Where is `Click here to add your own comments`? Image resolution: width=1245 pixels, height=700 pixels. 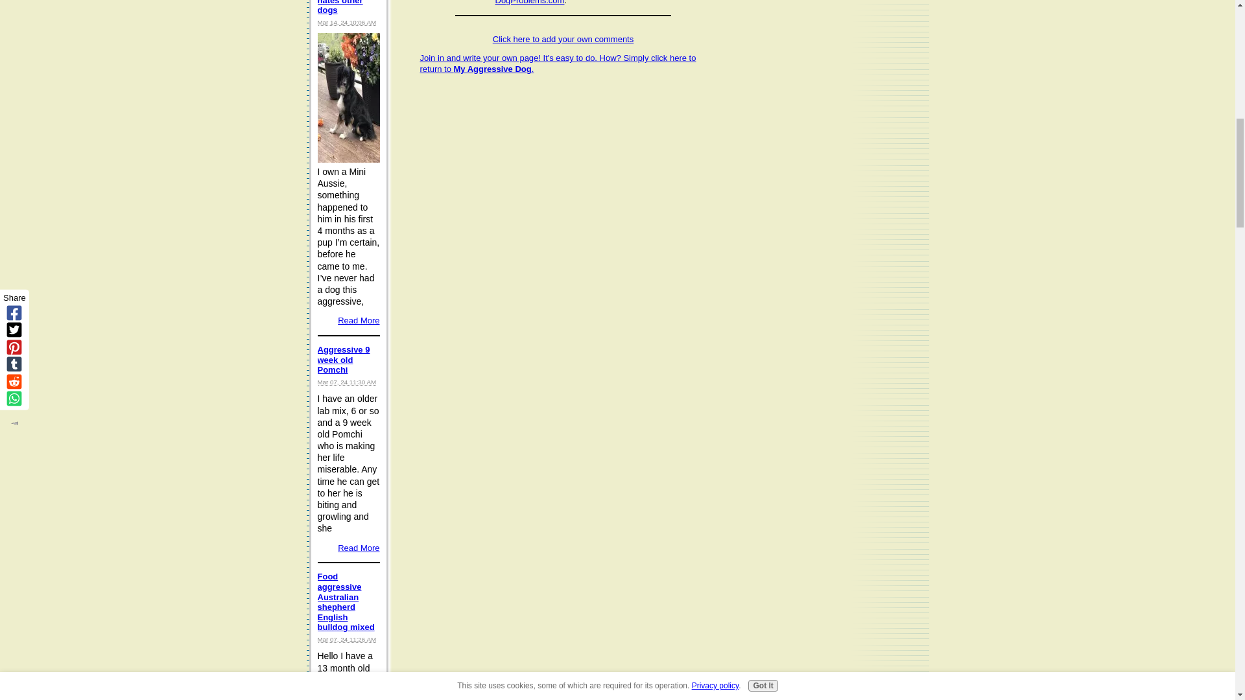
Click here to add your own comments is located at coordinates (563, 38).